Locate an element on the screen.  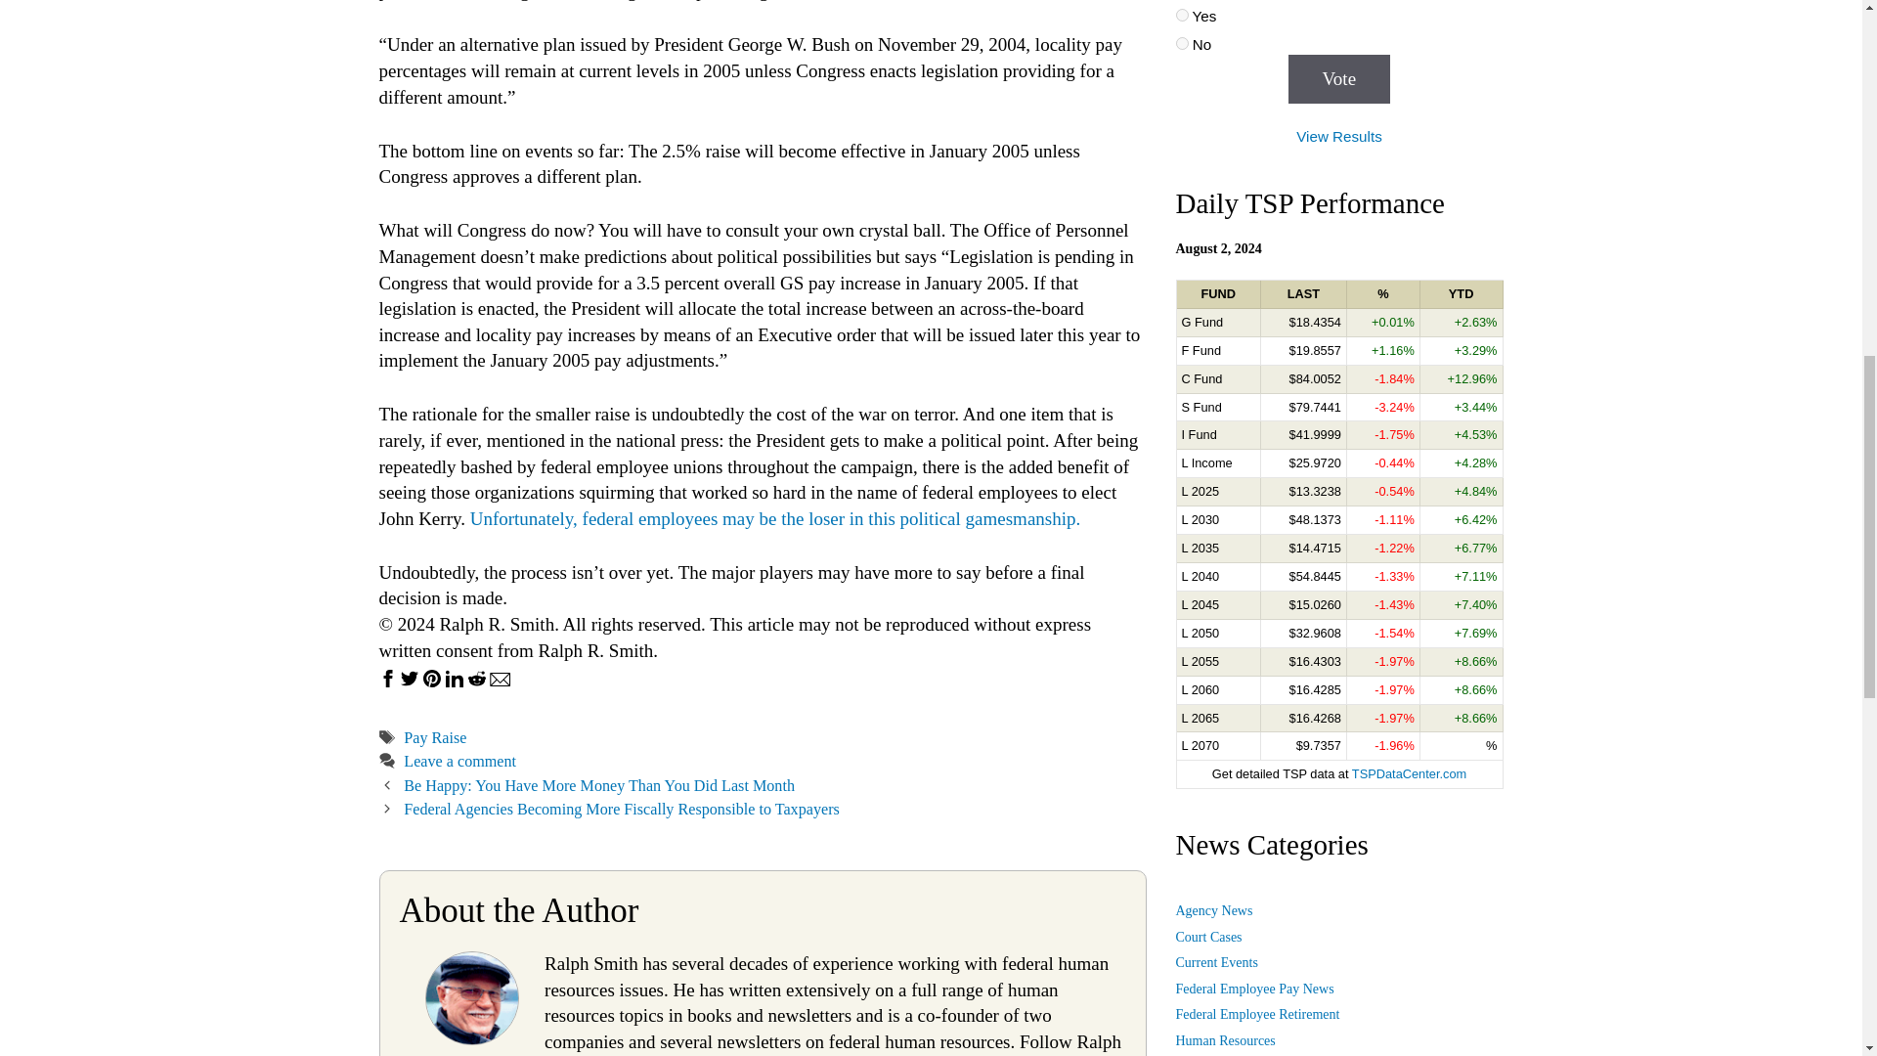
View Results Of This Poll is located at coordinates (1339, 135).